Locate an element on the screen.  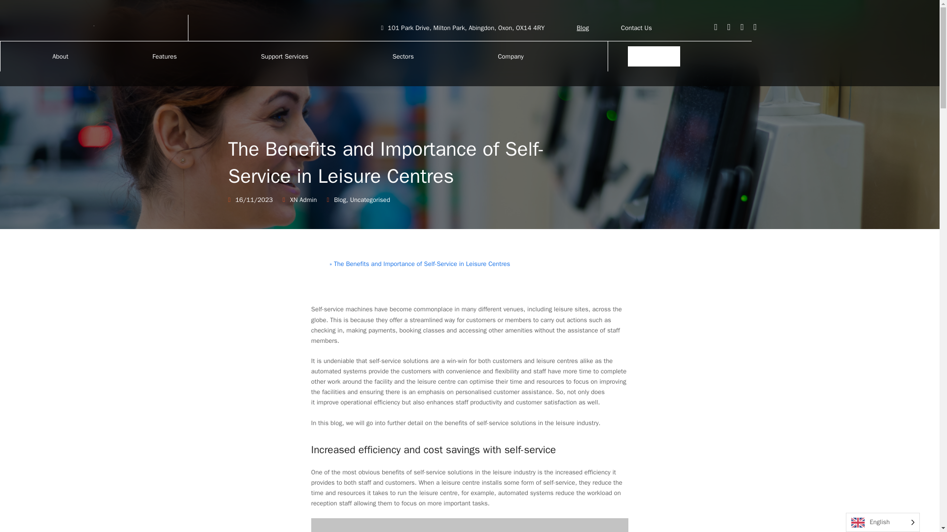
XN Admin is located at coordinates (303, 199).